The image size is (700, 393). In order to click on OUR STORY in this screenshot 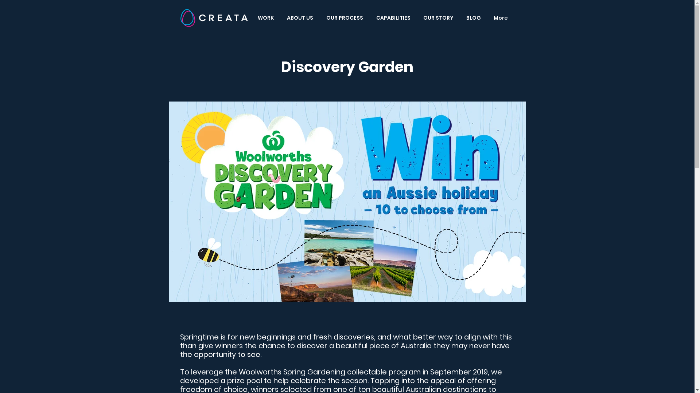, I will do `click(439, 18)`.